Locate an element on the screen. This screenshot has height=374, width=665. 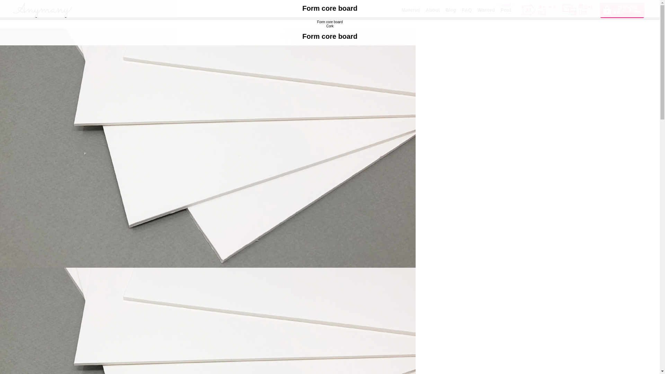
Form core board is located at coordinates (330, 22).